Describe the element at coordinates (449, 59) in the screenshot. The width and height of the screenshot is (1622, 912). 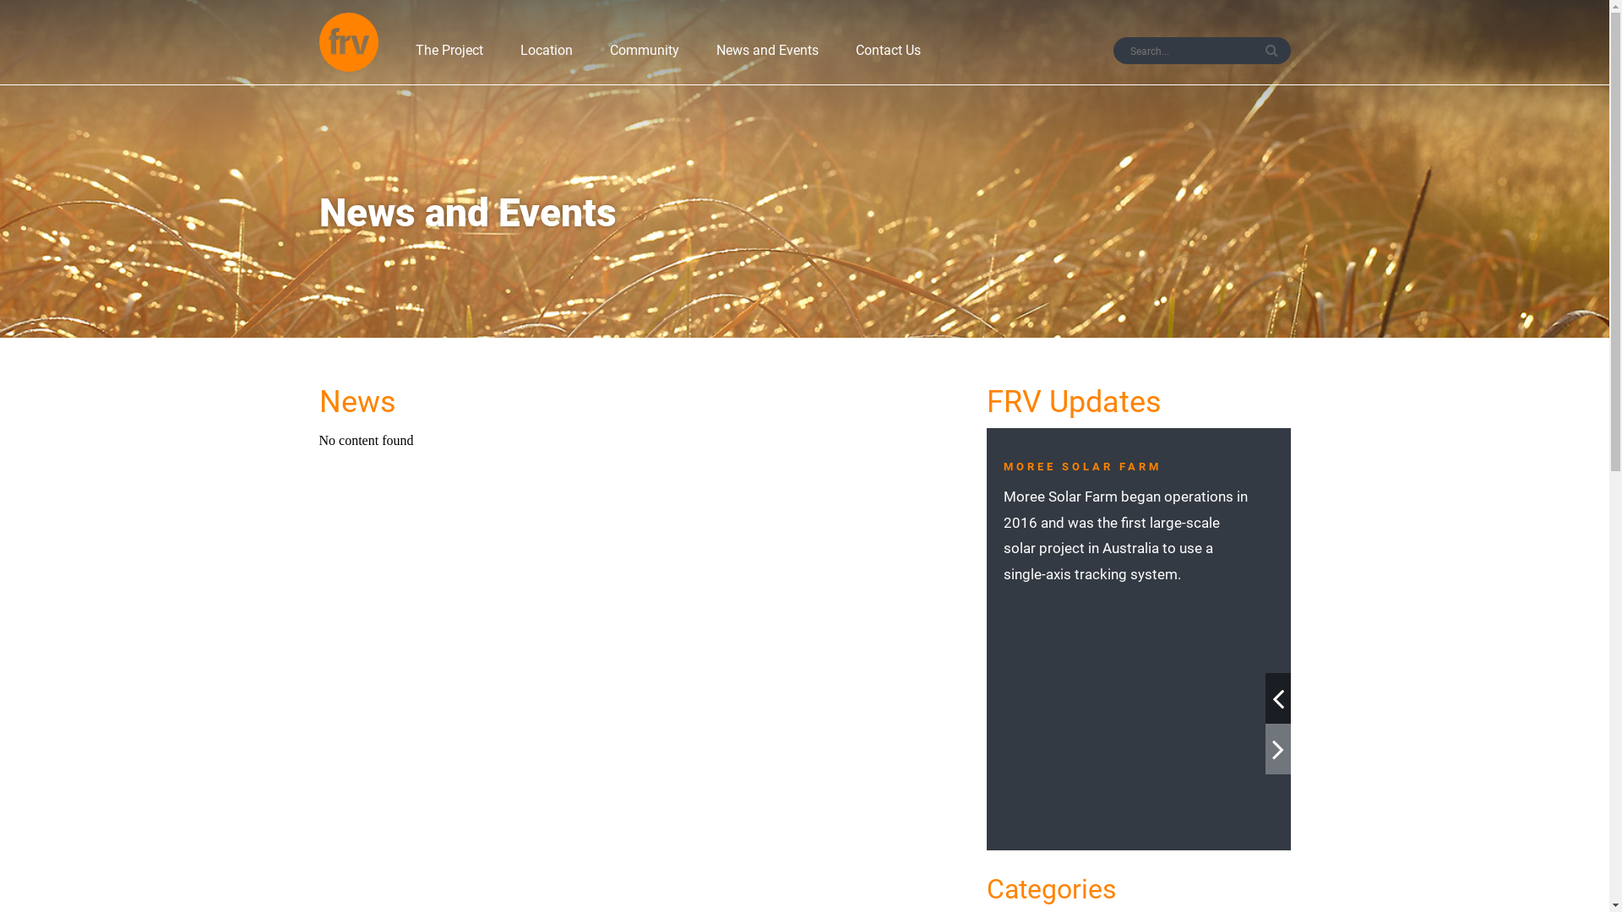
I see `The Project` at that location.